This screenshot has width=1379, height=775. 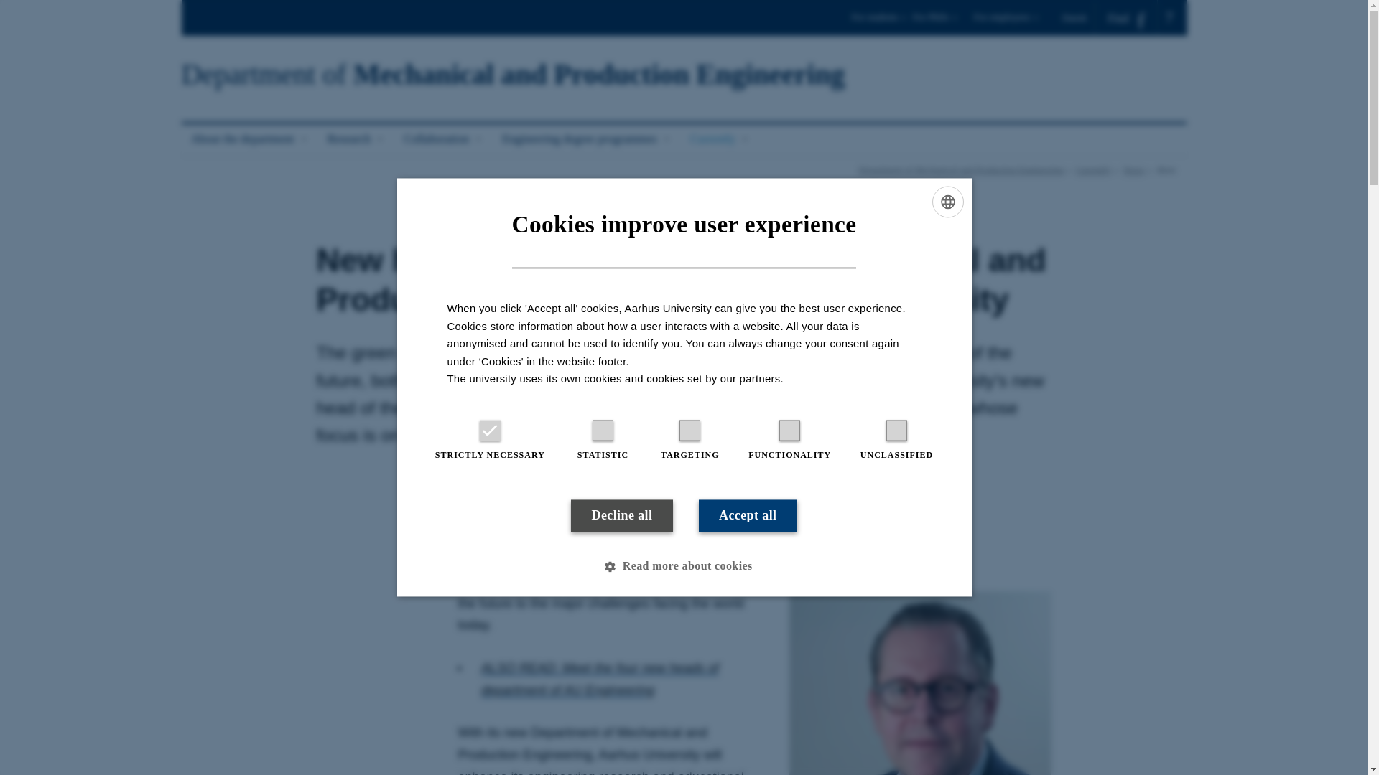 What do you see at coordinates (940, 22) in the screenshot?
I see `For PhDs` at bounding box center [940, 22].